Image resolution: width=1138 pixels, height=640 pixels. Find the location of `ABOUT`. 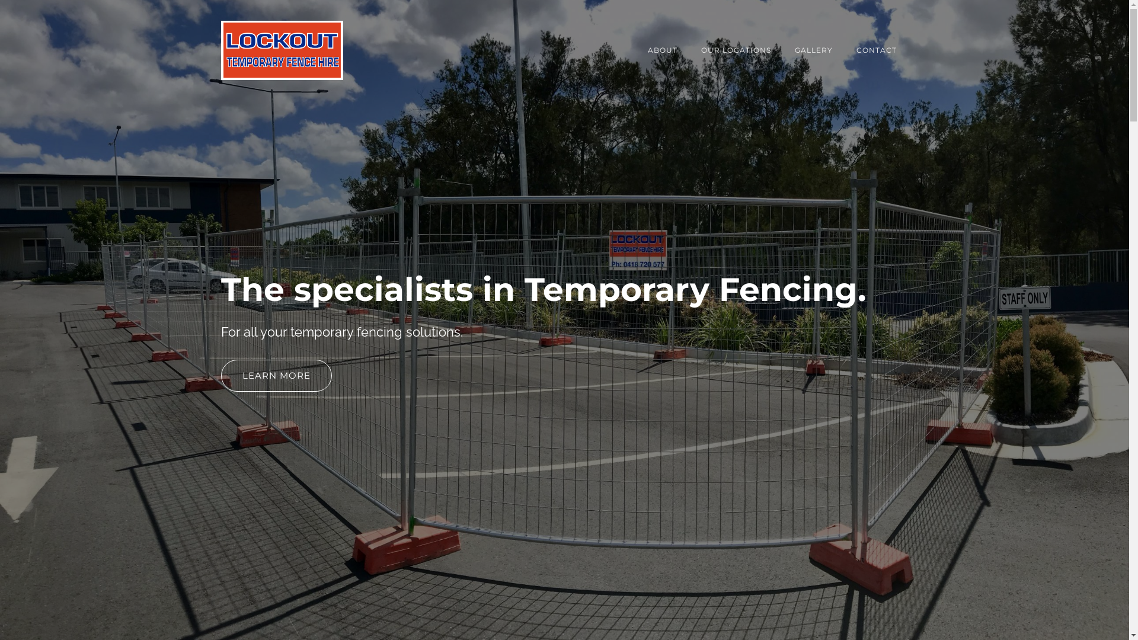

ABOUT is located at coordinates (662, 50).